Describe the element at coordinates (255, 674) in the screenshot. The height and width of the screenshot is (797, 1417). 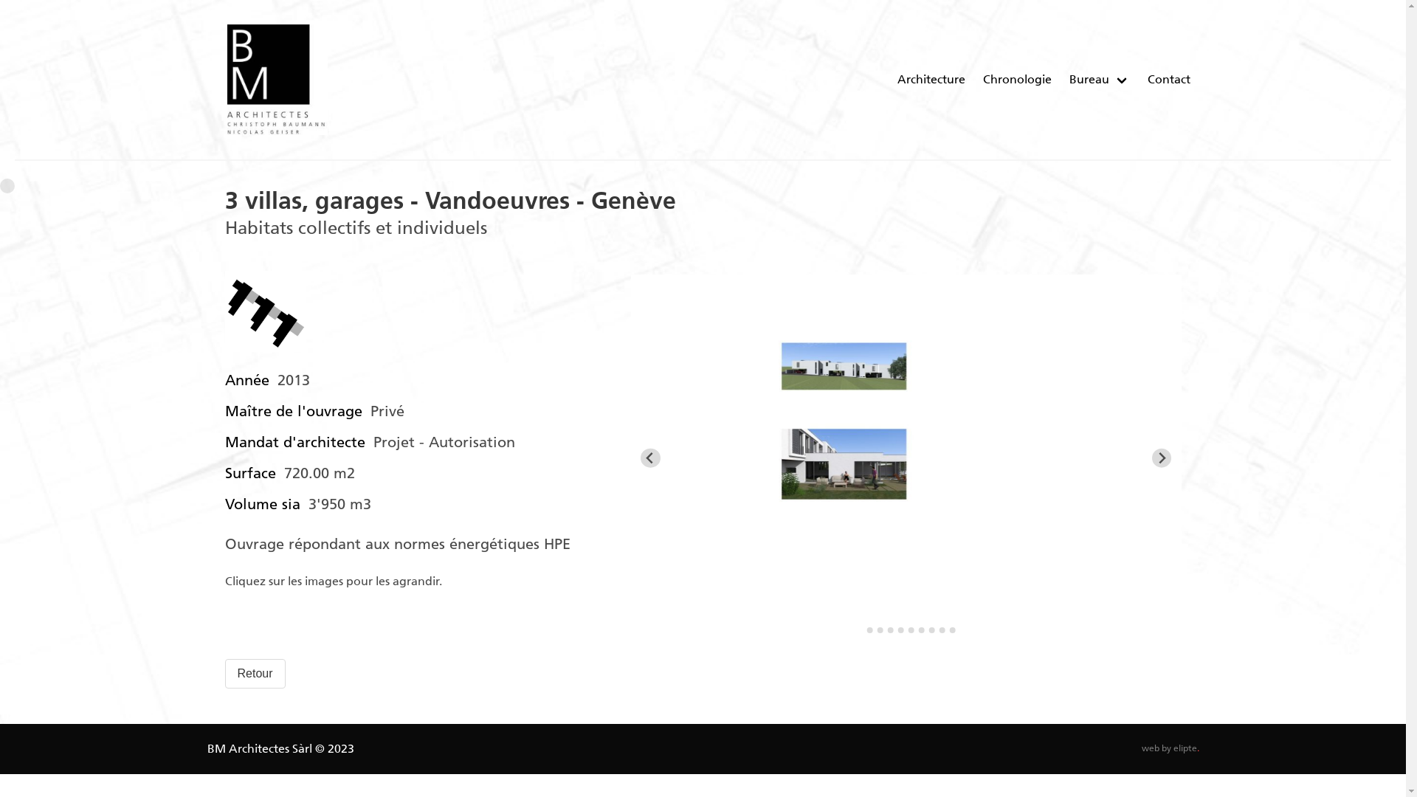
I see `Retour` at that location.